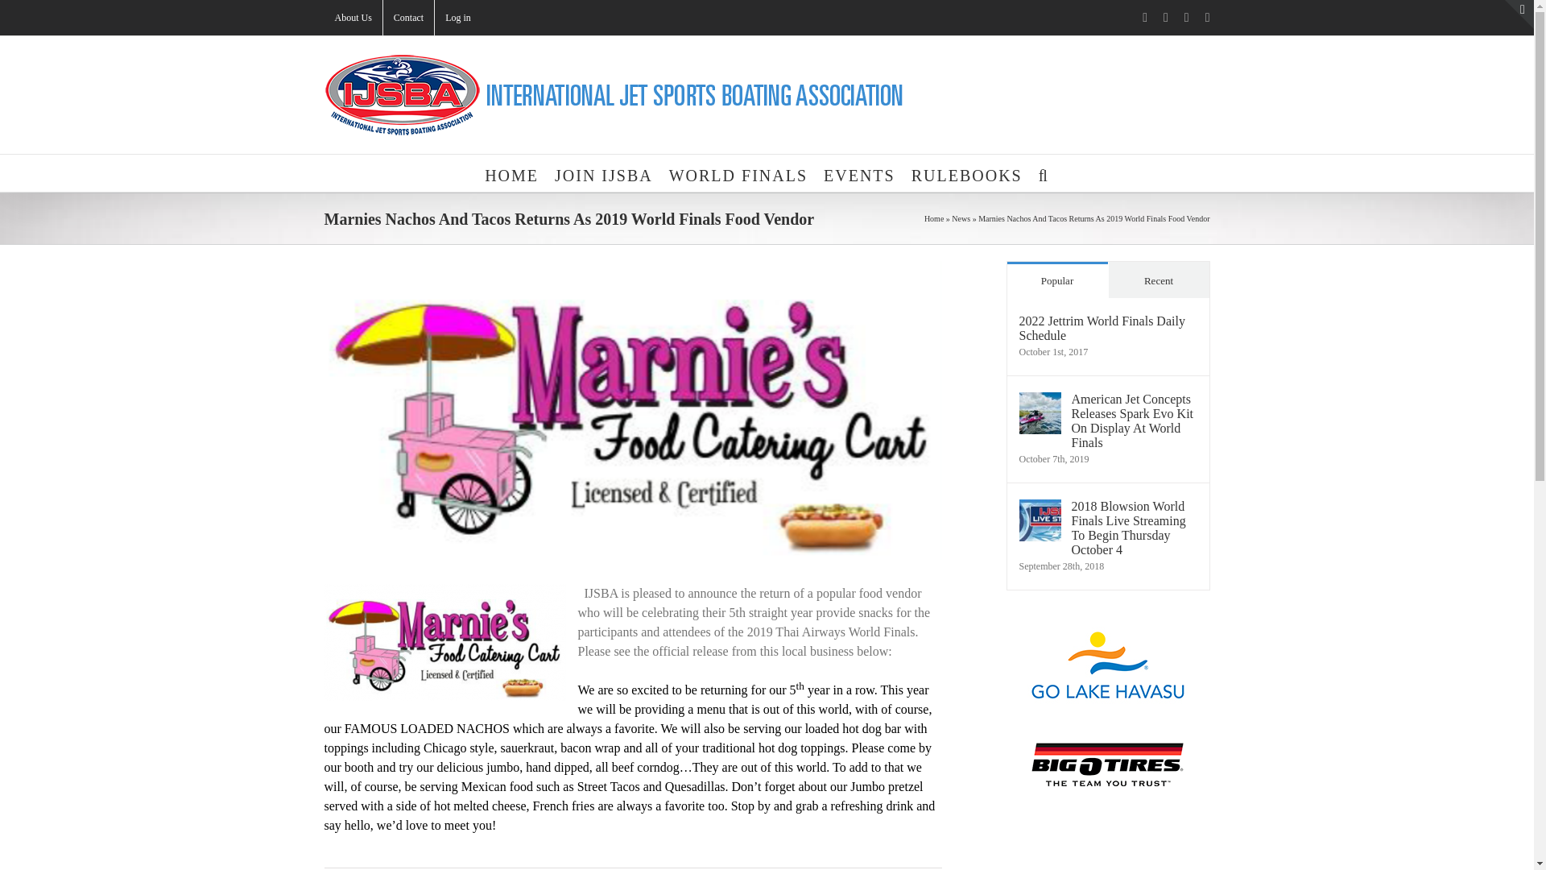  What do you see at coordinates (353, 18) in the screenshot?
I see `About Us` at bounding box center [353, 18].